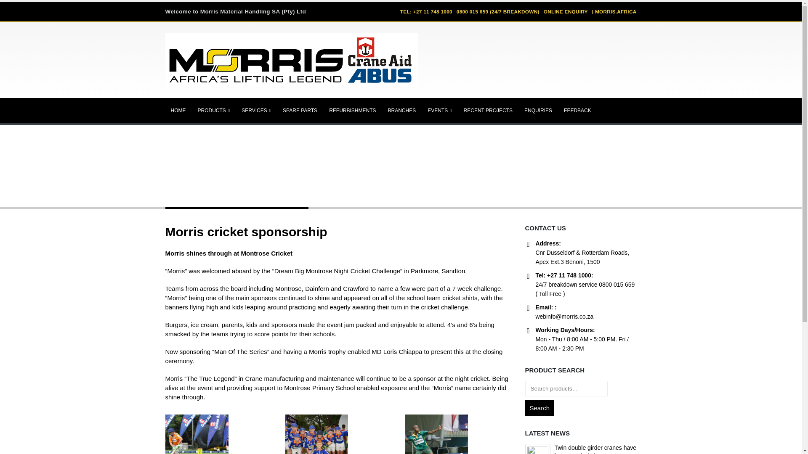  I want to click on HOME, so click(178, 110).